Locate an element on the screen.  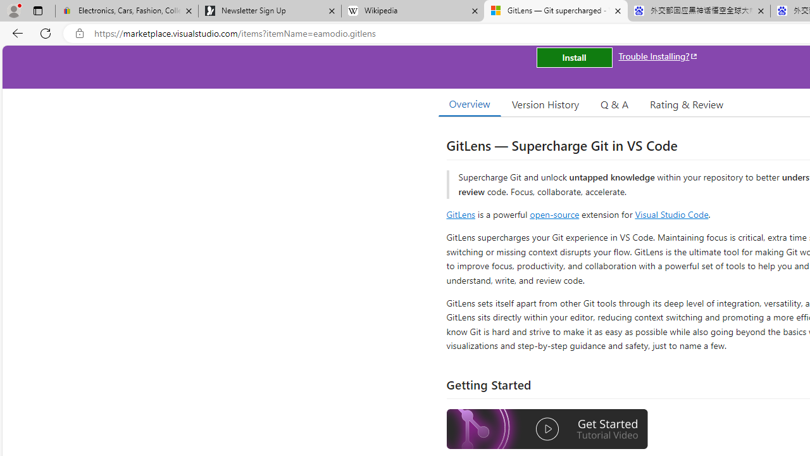
Watch the GitLens Getting Started video is located at coordinates (547, 429).